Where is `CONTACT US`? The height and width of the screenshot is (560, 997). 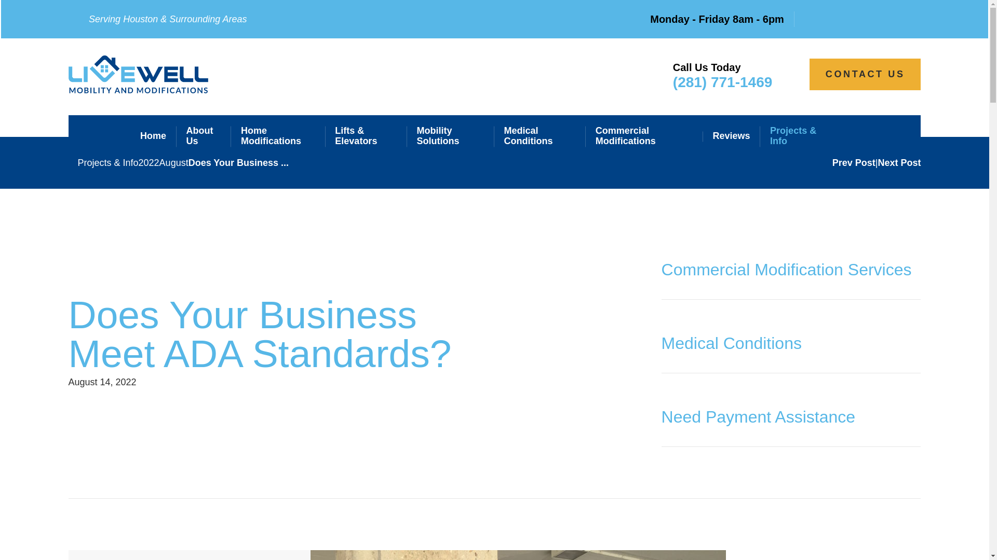 CONTACT US is located at coordinates (865, 74).